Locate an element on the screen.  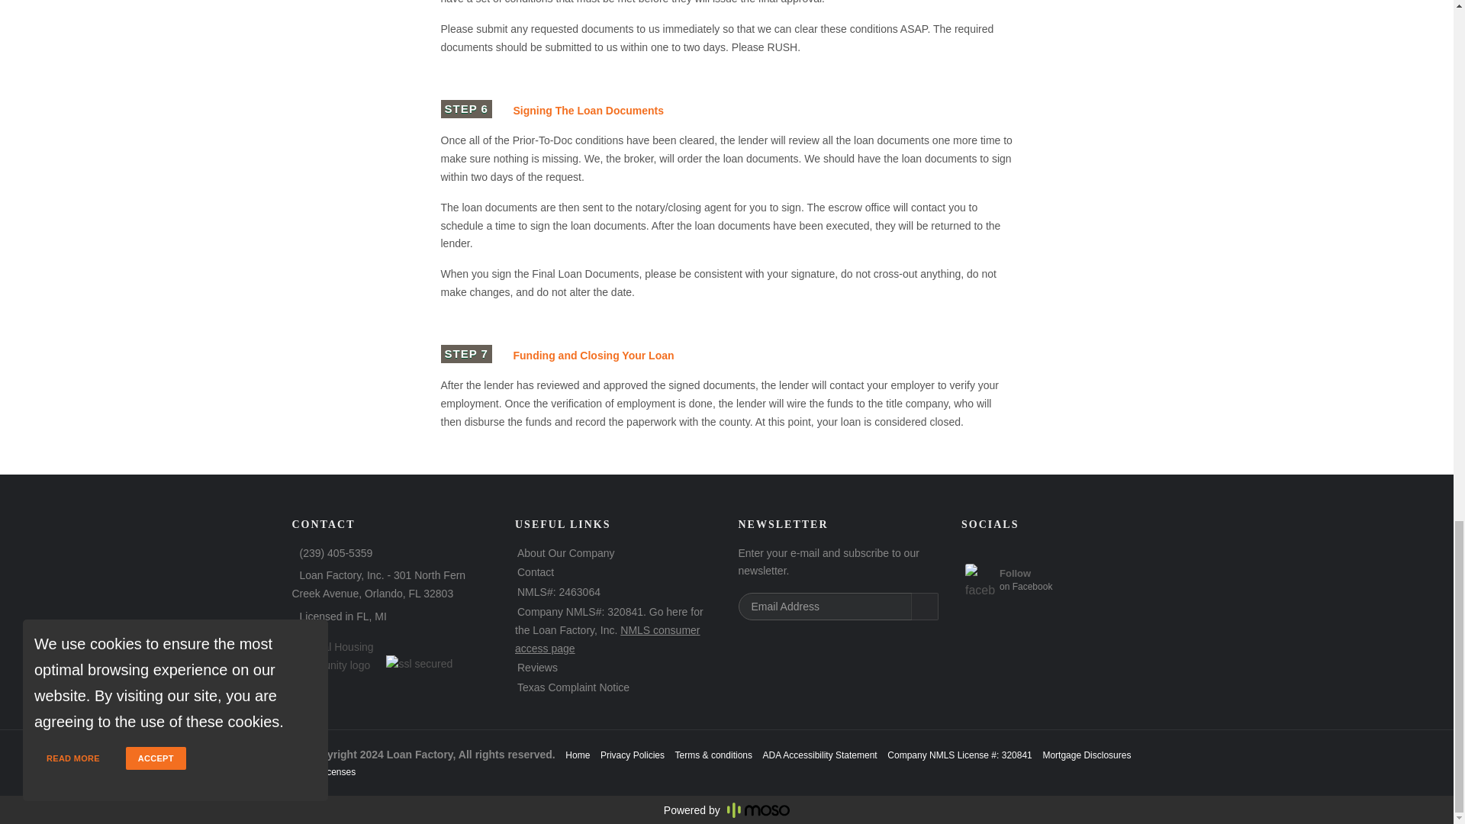
Texas Complaint Notice is located at coordinates (573, 687).